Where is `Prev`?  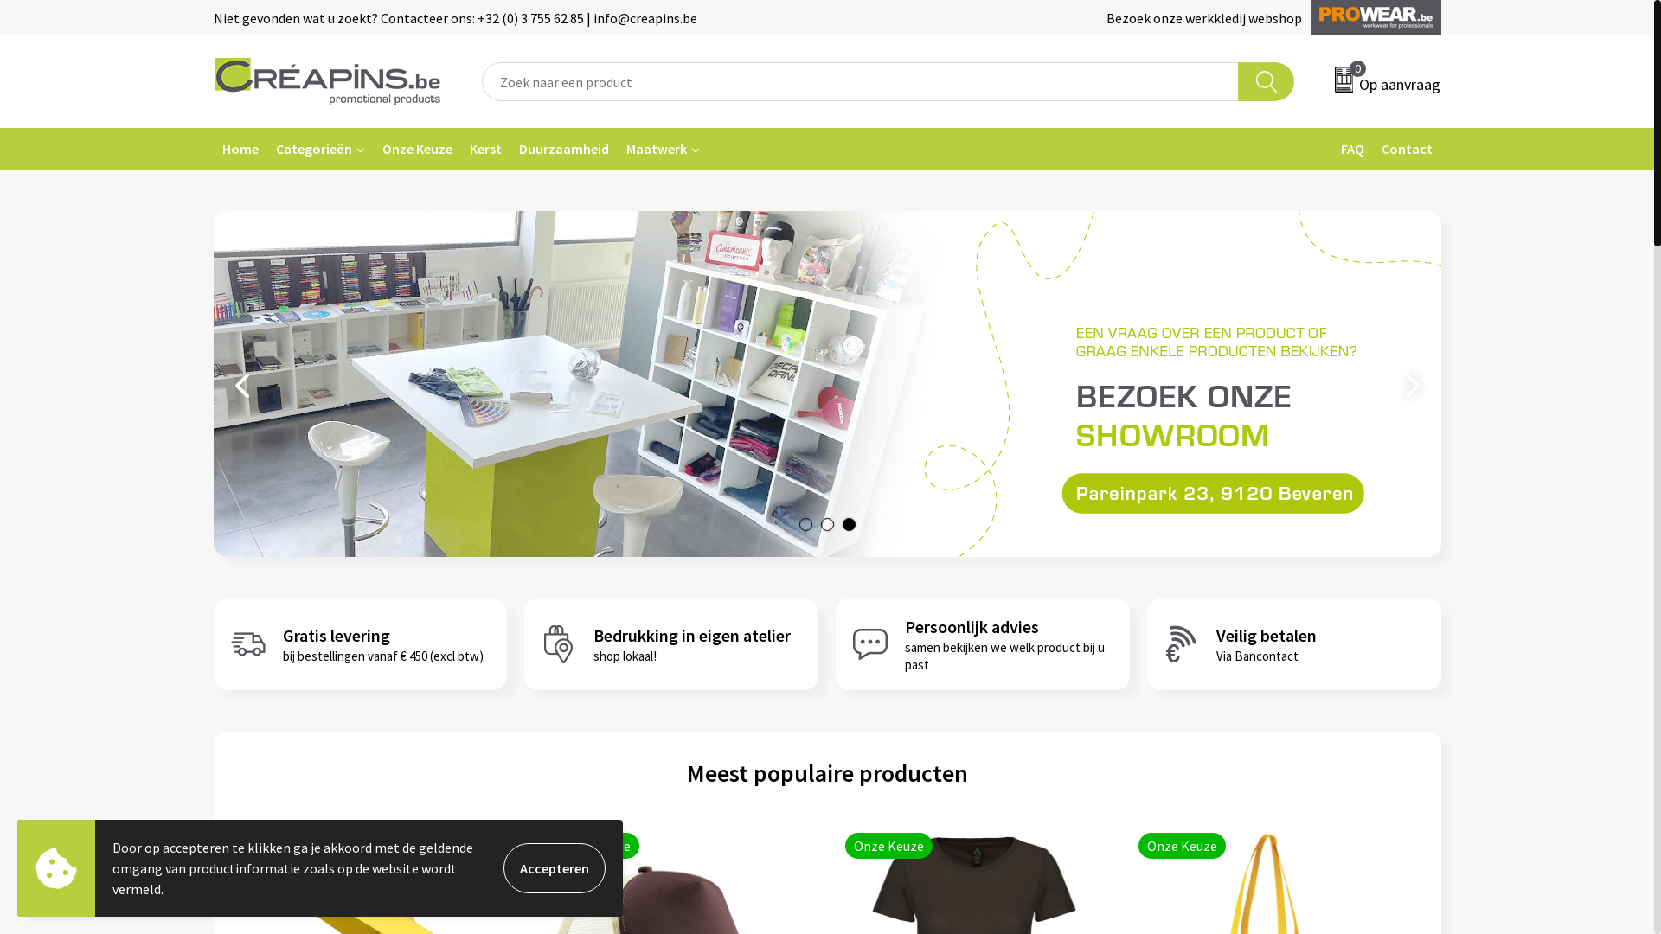
Prev is located at coordinates (244, 384).